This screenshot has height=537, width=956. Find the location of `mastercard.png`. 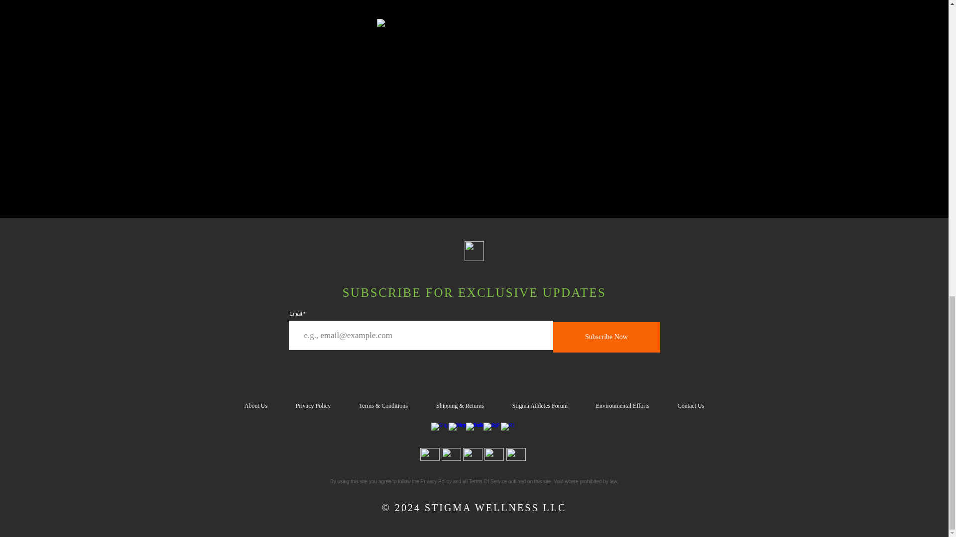

mastercard.png is located at coordinates (451, 454).